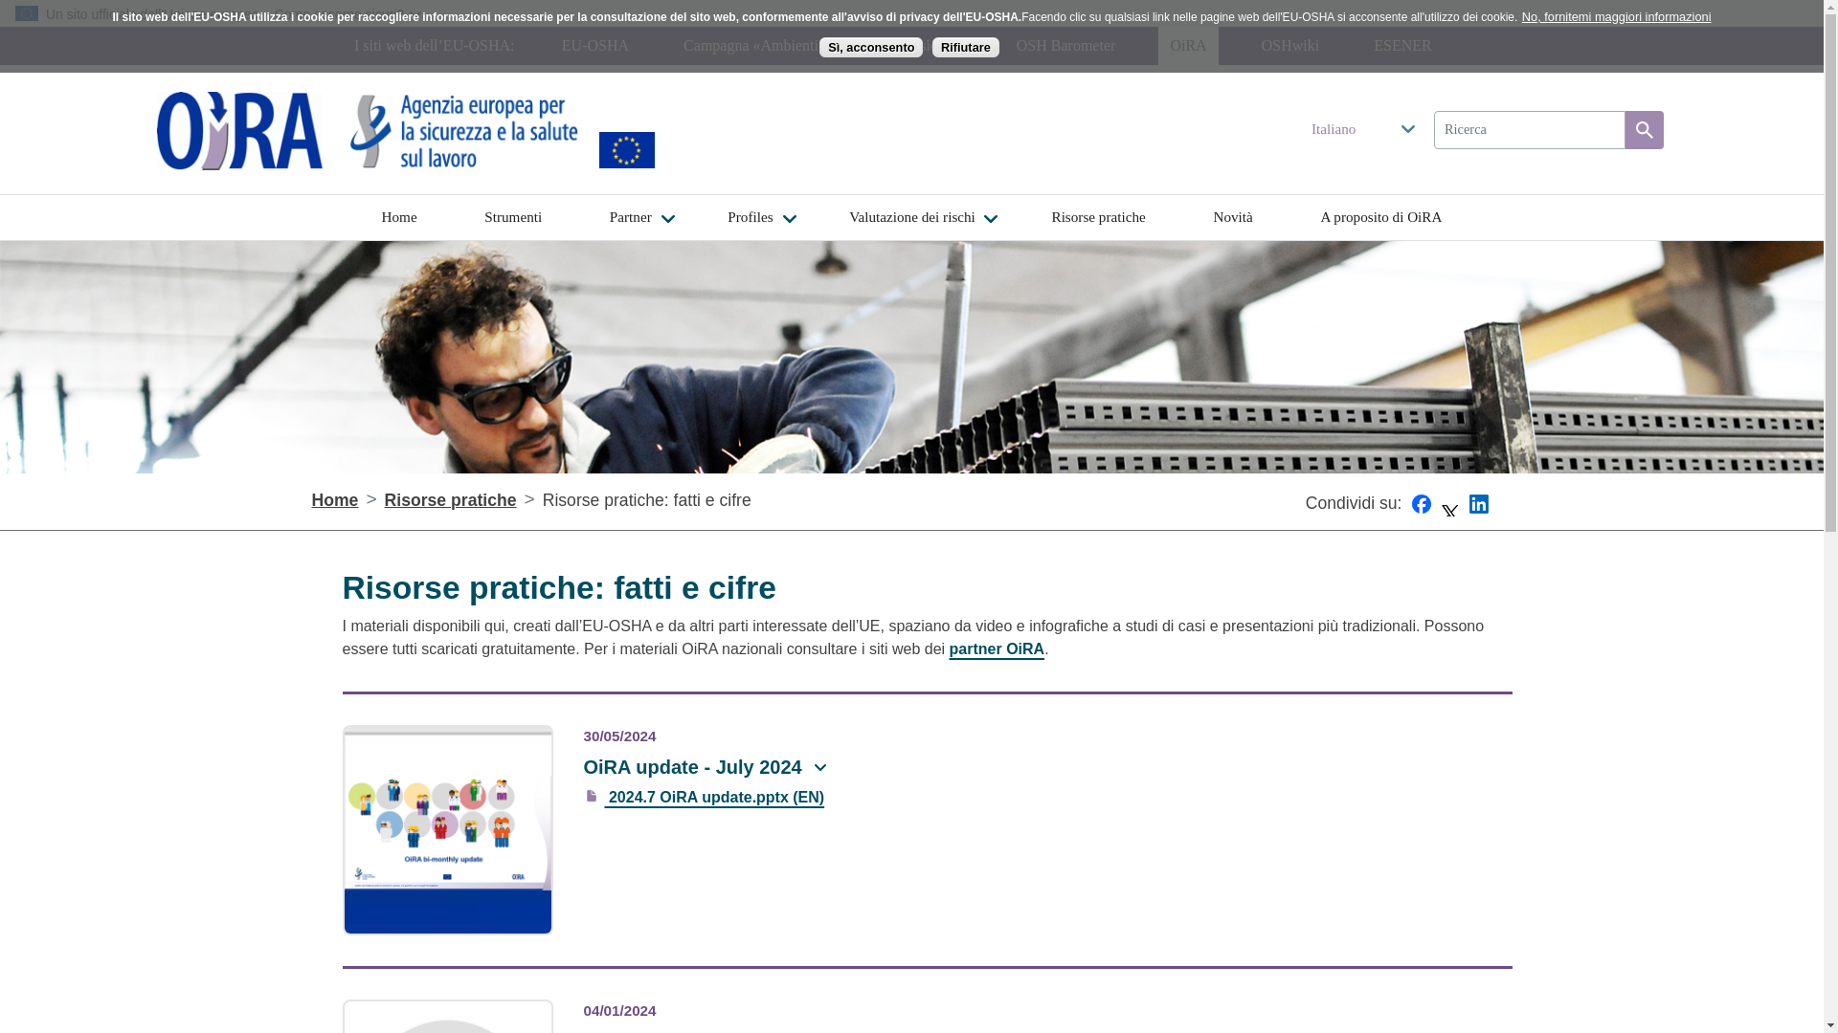 This screenshot has height=1033, width=1838. I want to click on Home, so click(398, 217).